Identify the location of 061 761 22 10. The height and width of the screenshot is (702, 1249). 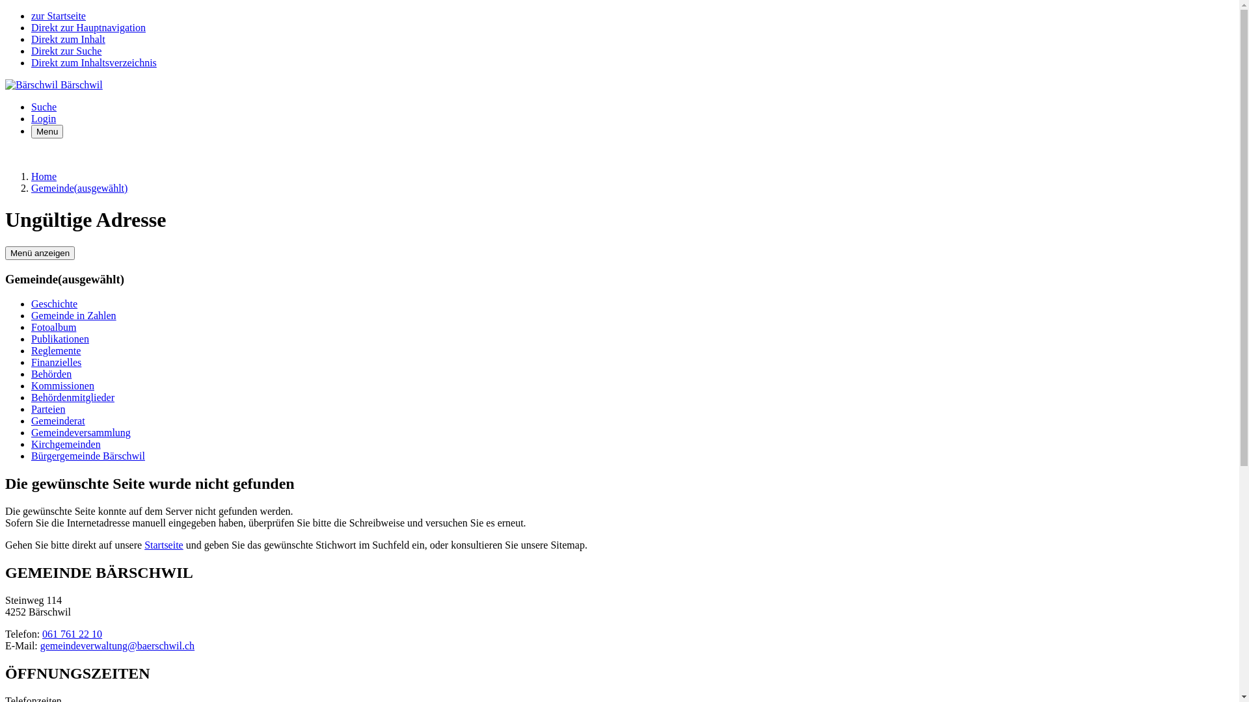
(72, 634).